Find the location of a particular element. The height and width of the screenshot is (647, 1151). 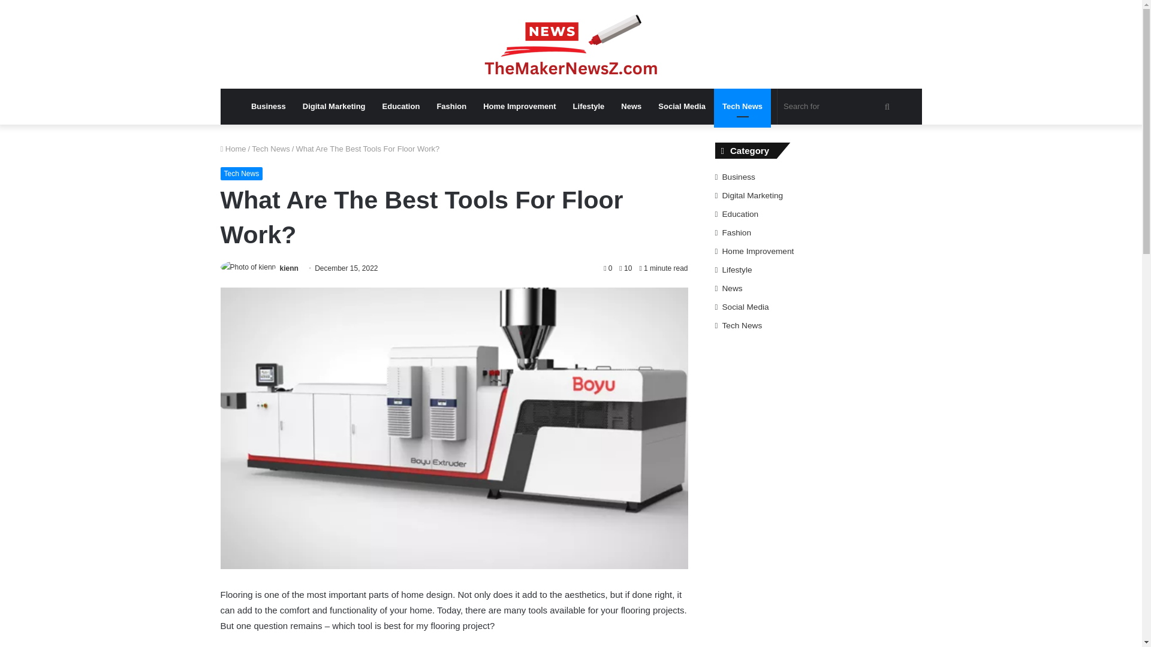

Digital Marketing is located at coordinates (335, 107).